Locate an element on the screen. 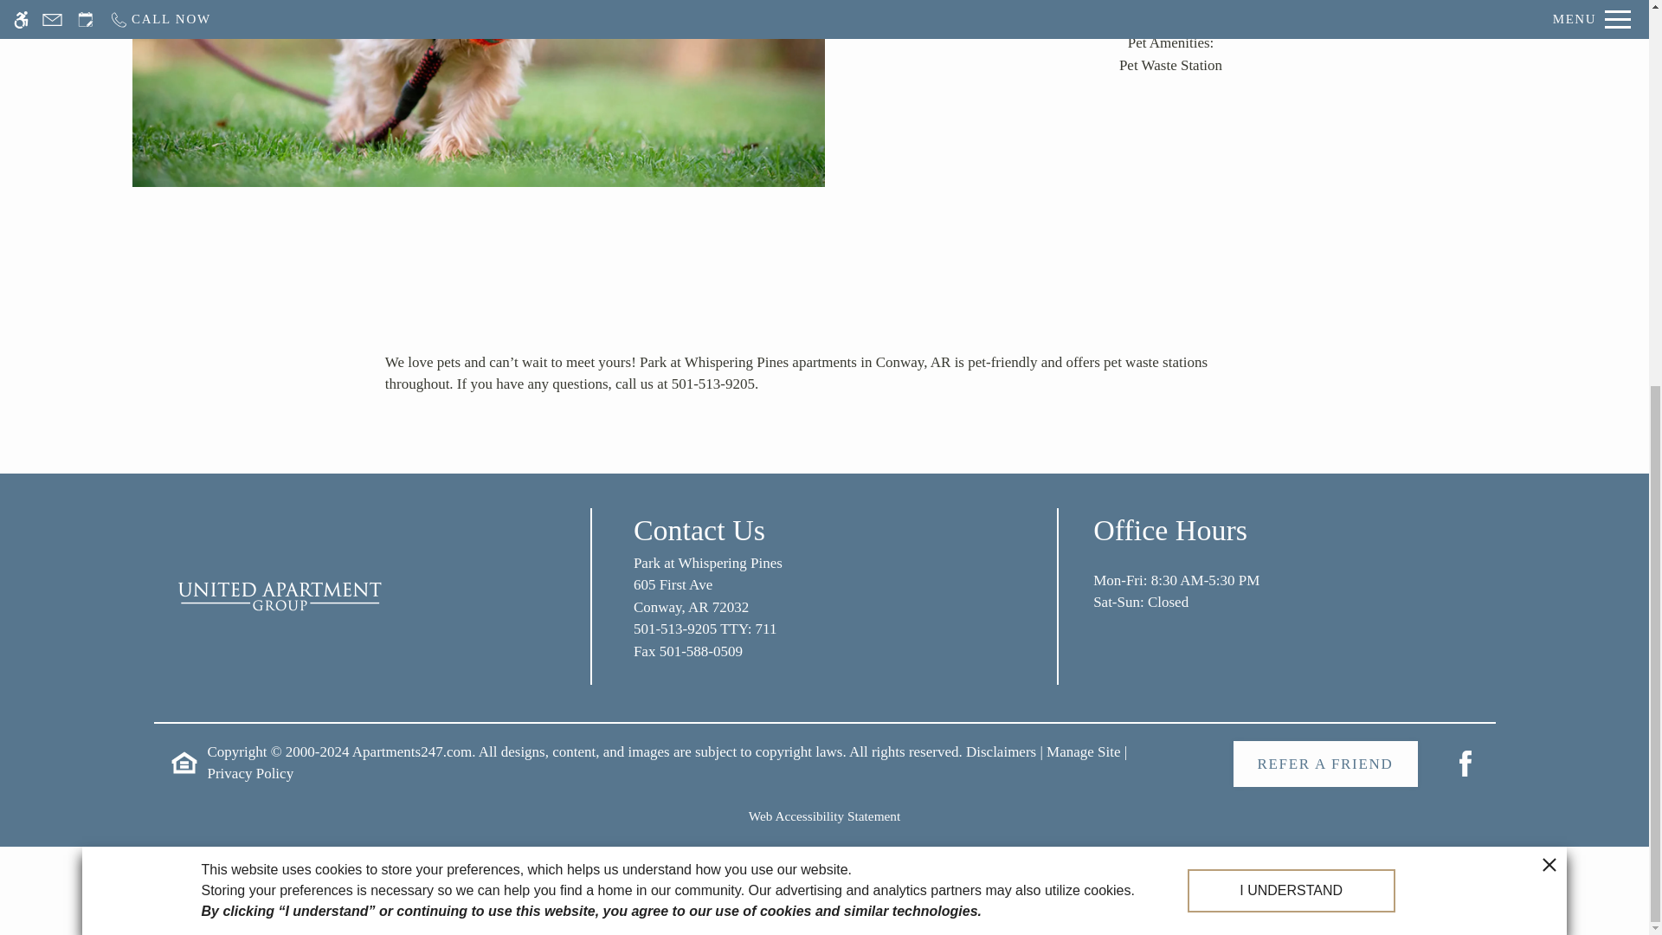 The image size is (1662, 935). United Apartment Group is located at coordinates (824, 605).